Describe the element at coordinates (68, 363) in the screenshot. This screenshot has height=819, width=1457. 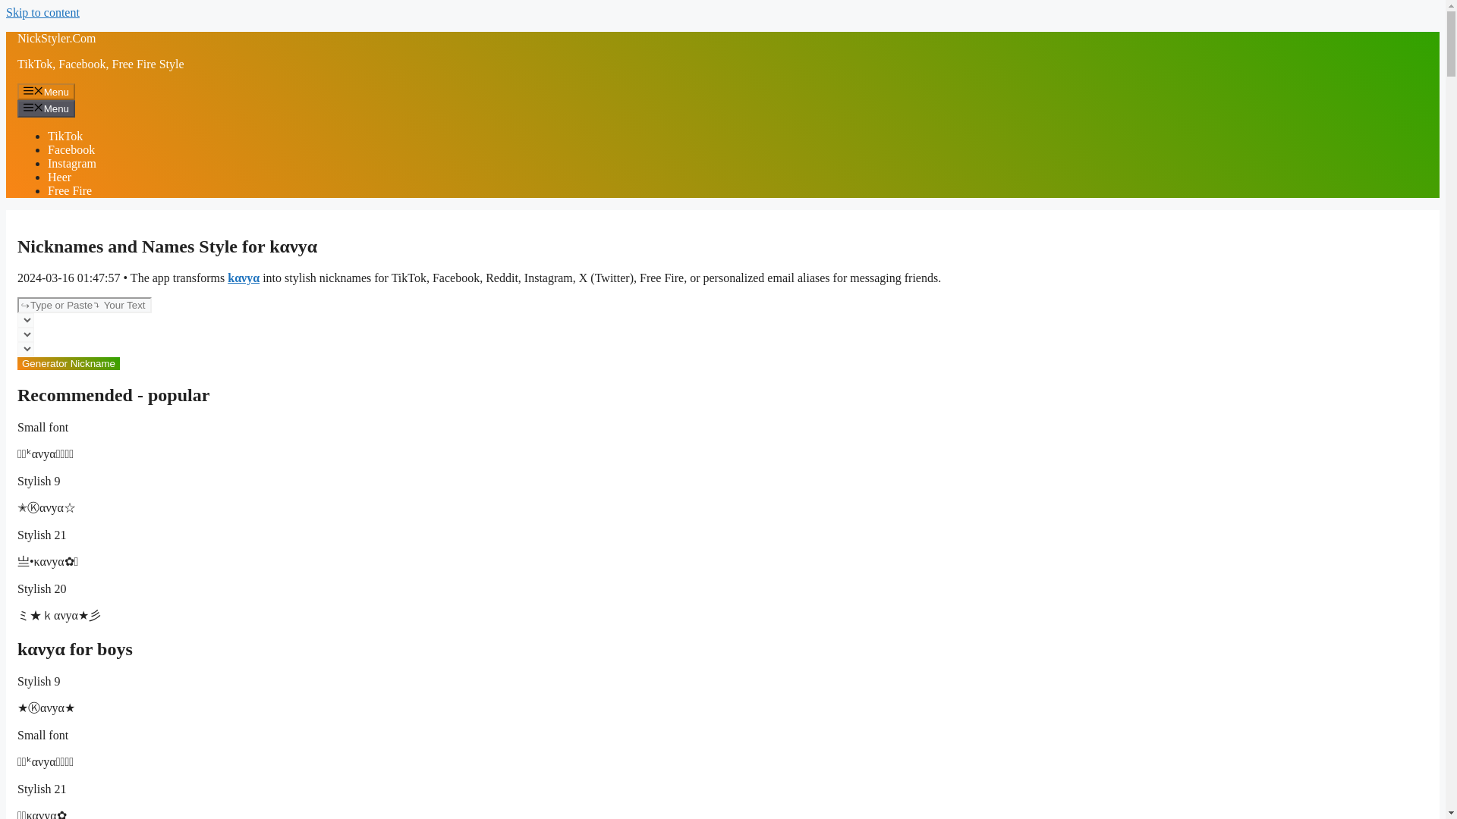
I see `Generator Nickname` at that location.